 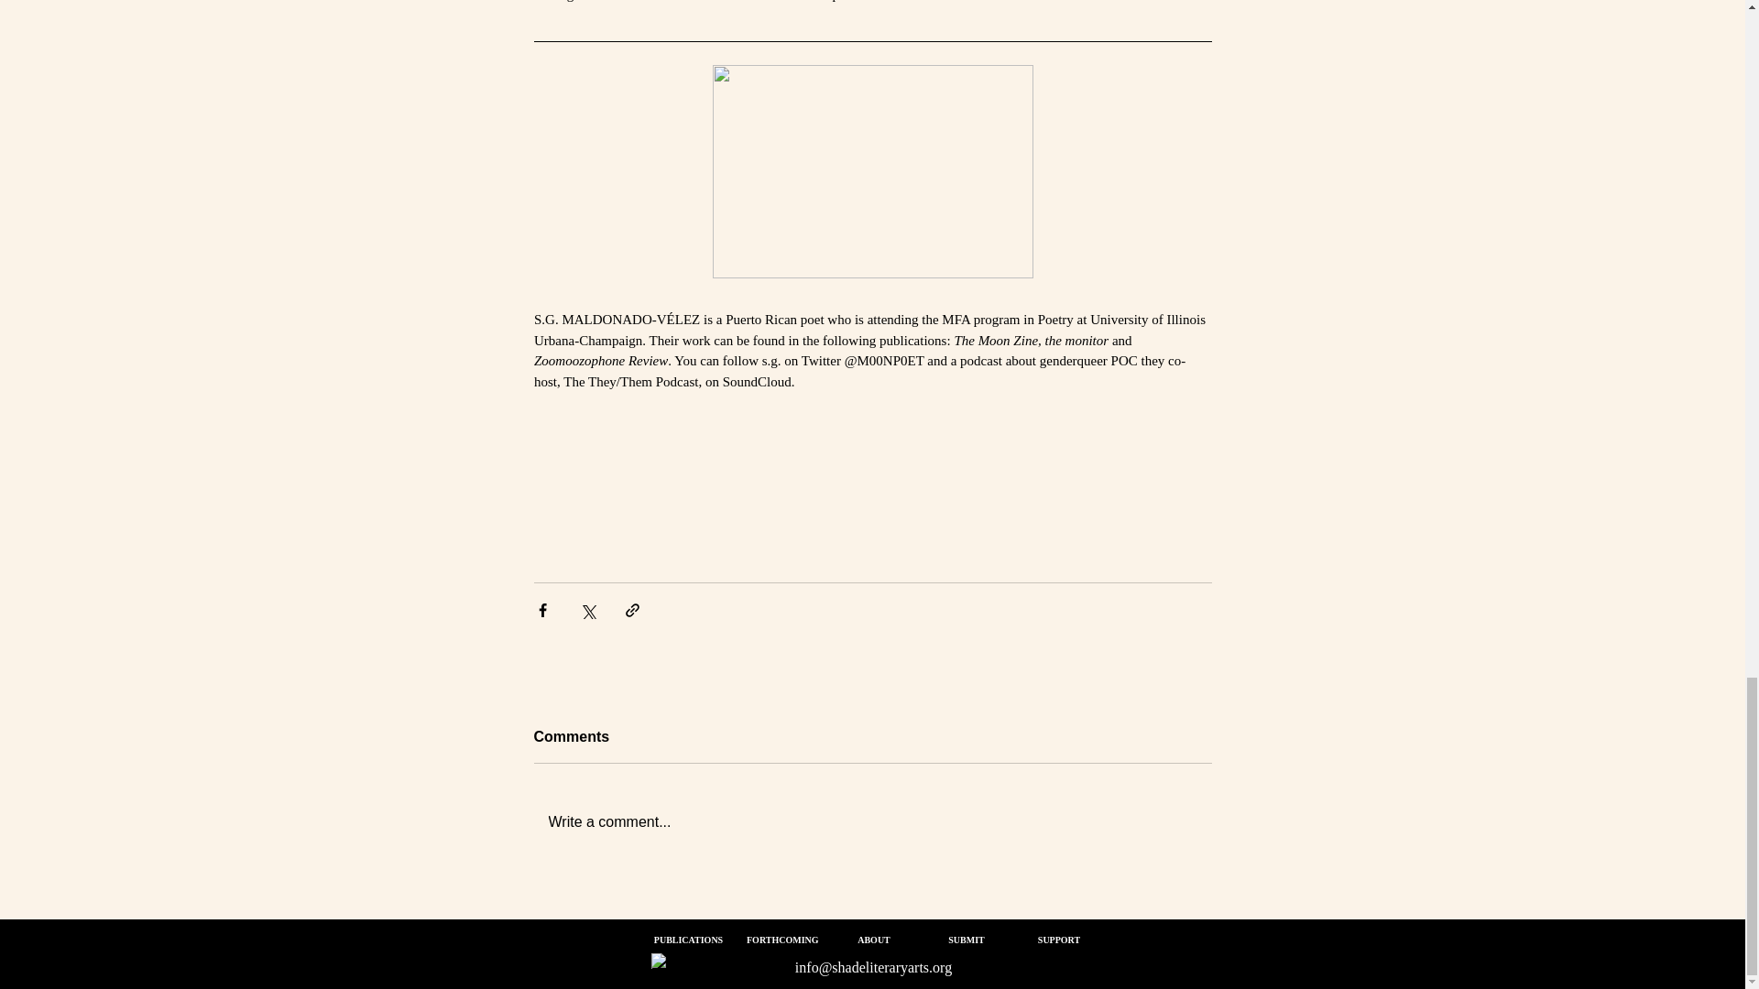 I want to click on SUBMIT, so click(x=966, y=940).